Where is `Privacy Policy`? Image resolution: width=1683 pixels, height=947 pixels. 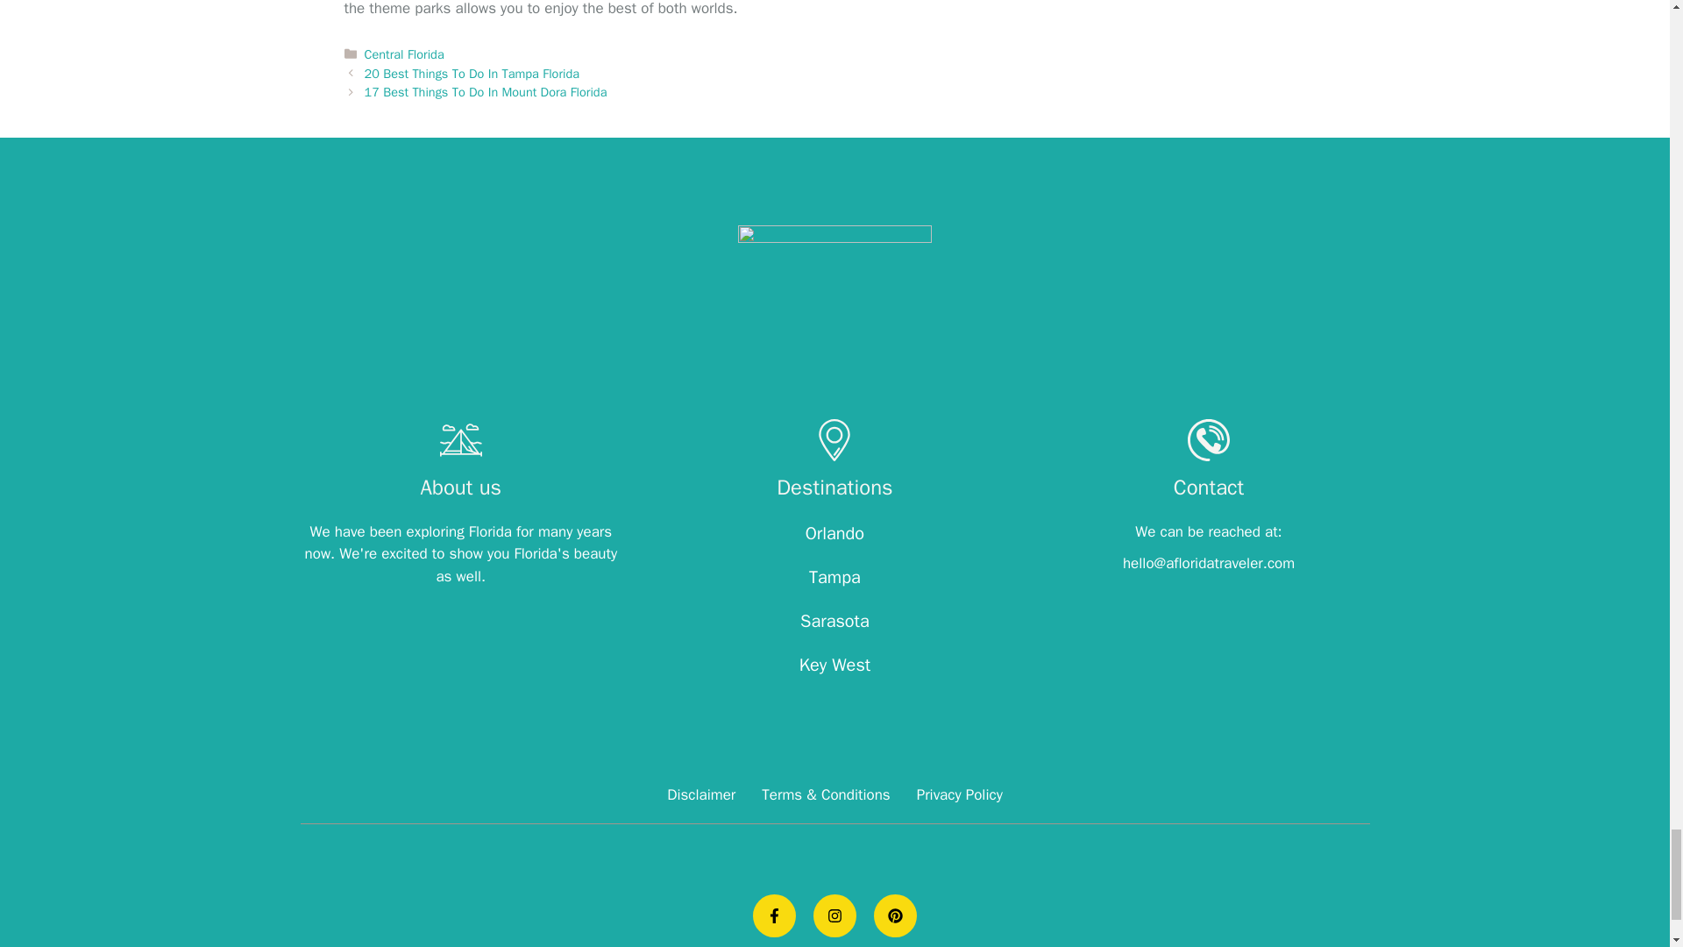
Privacy Policy is located at coordinates (960, 794).